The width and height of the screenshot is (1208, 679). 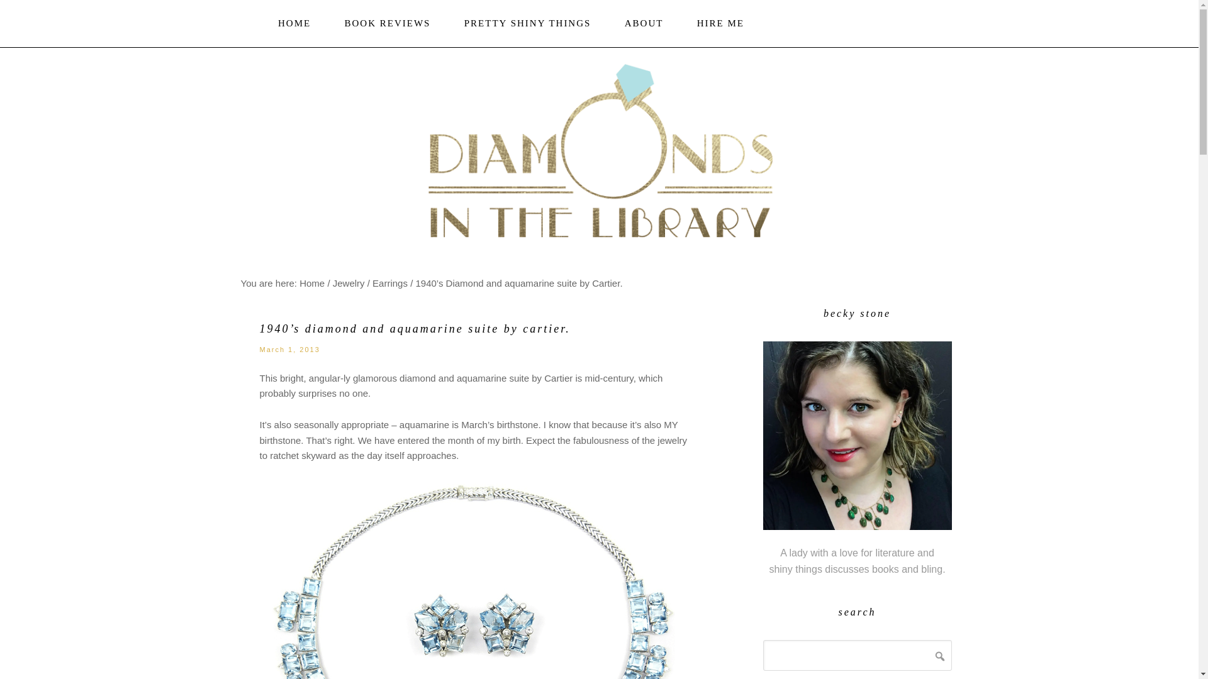 What do you see at coordinates (721, 24) in the screenshot?
I see `HIRE ME` at bounding box center [721, 24].